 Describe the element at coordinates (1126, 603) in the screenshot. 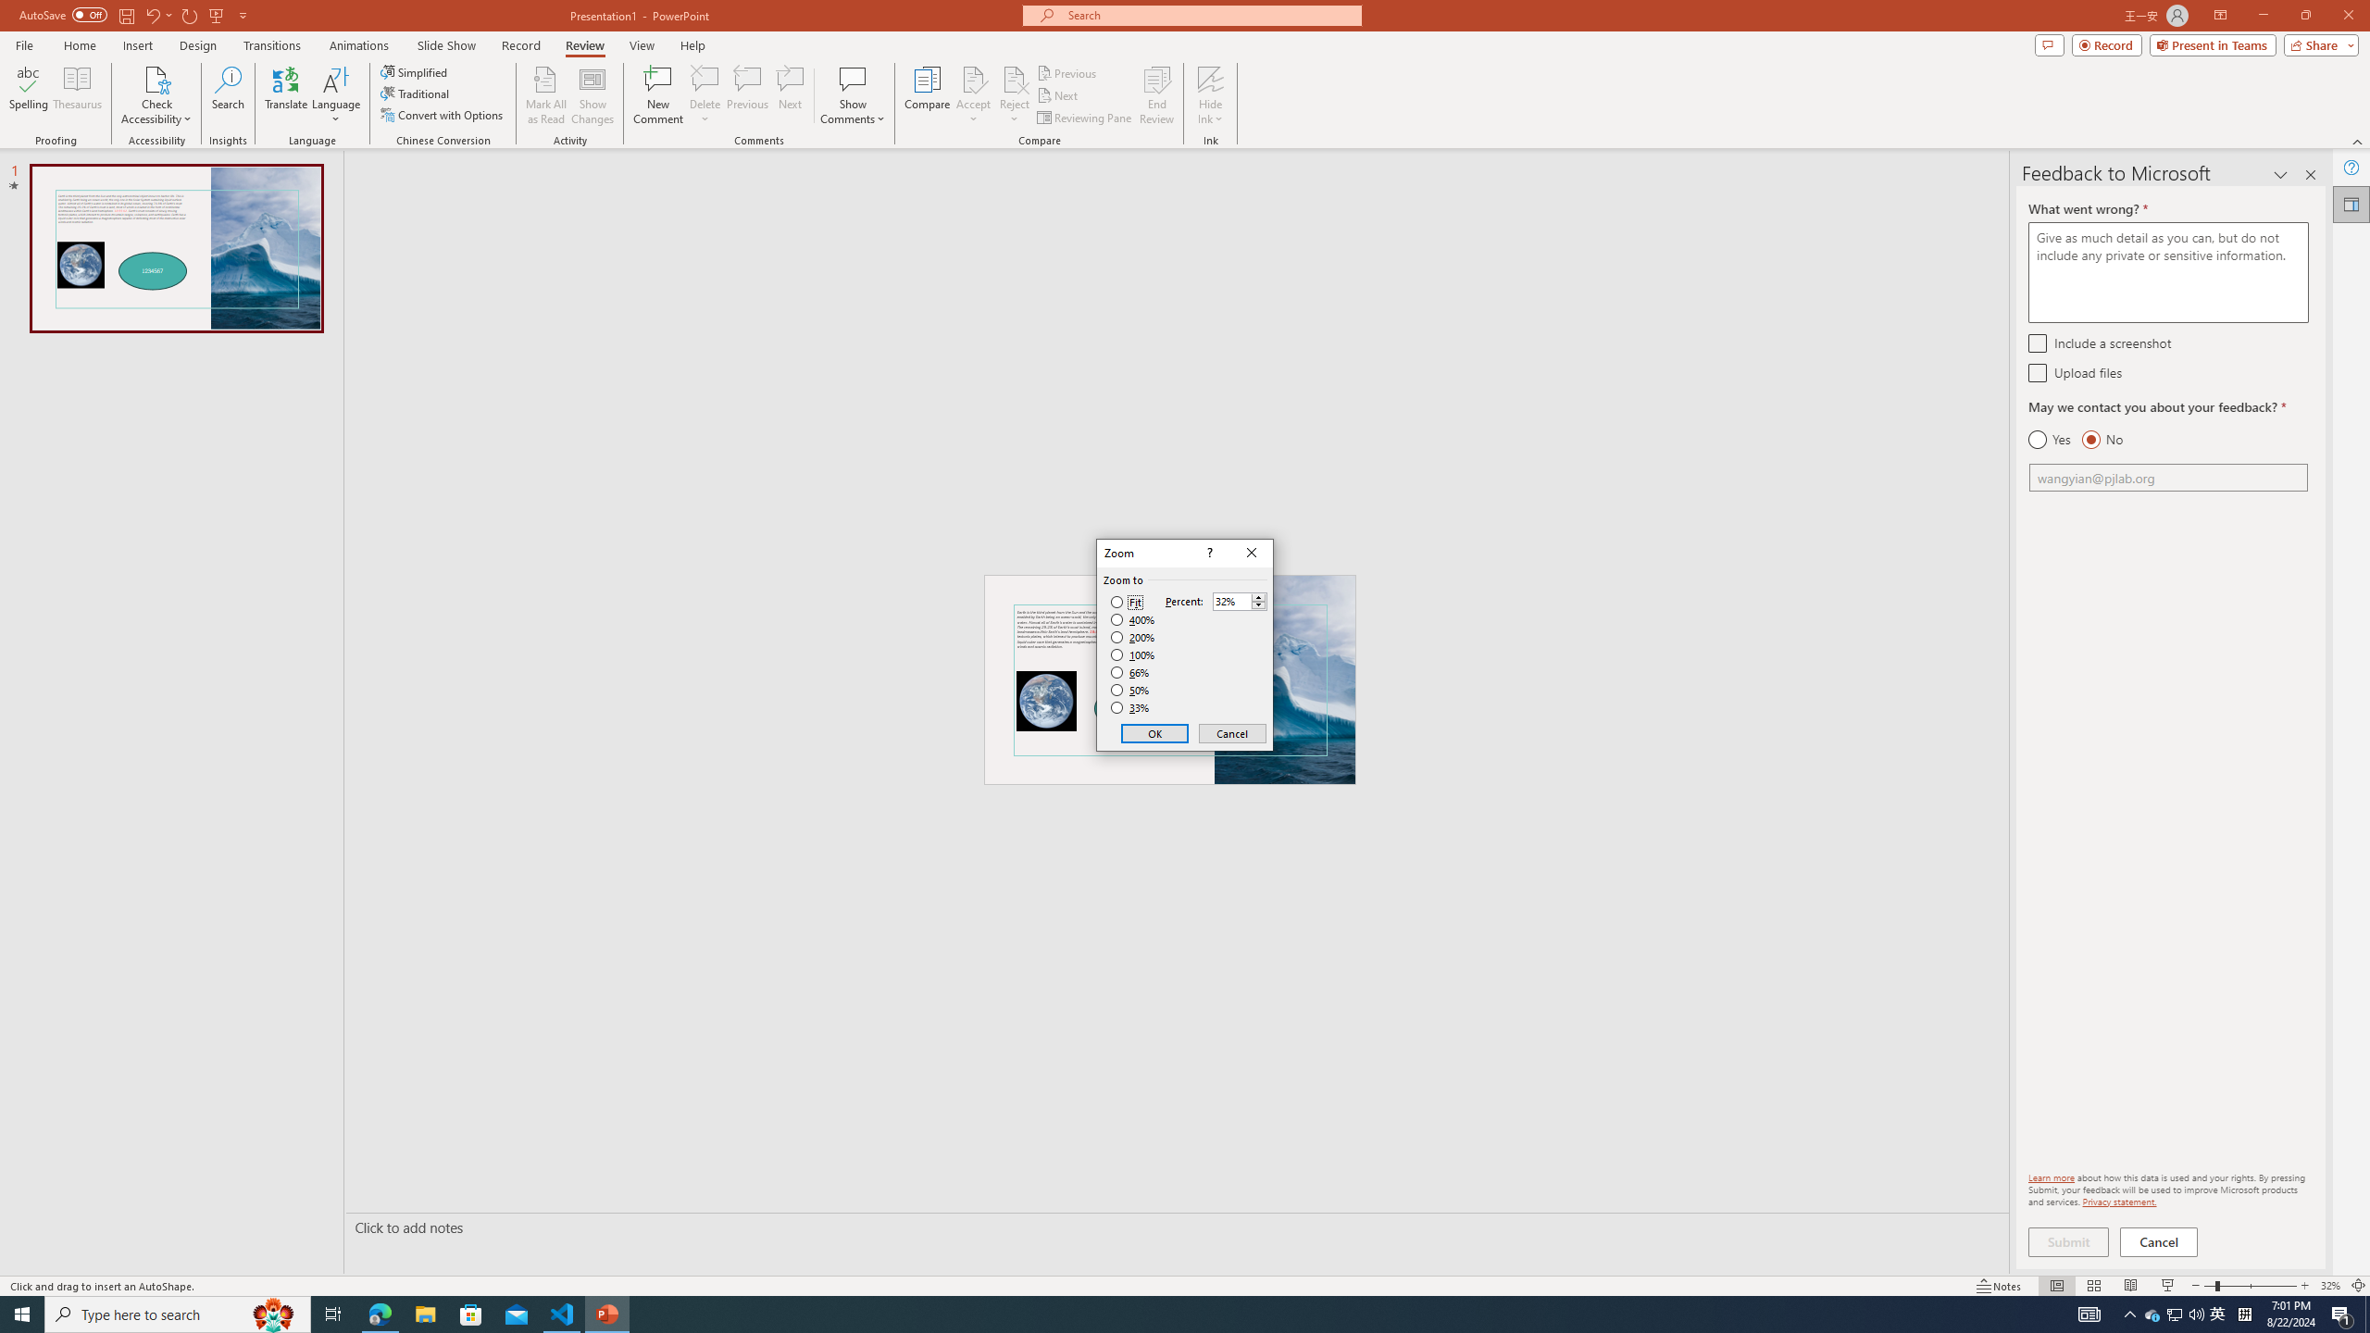

I see `Fit` at that location.